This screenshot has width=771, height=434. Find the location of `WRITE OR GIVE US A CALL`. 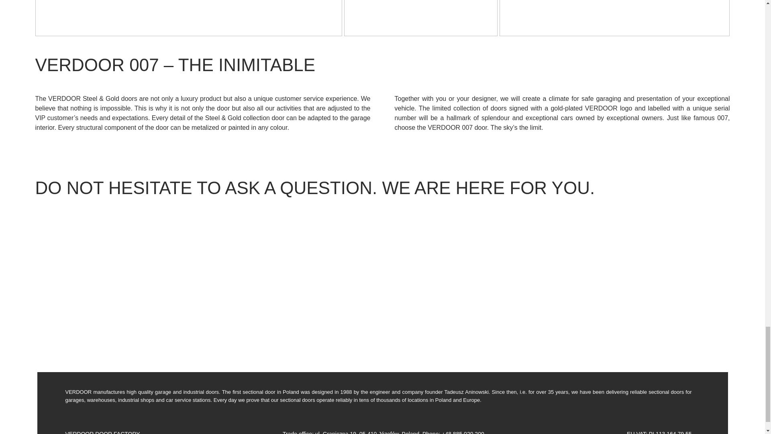

WRITE OR GIVE US A CALL is located at coordinates (122, 293).